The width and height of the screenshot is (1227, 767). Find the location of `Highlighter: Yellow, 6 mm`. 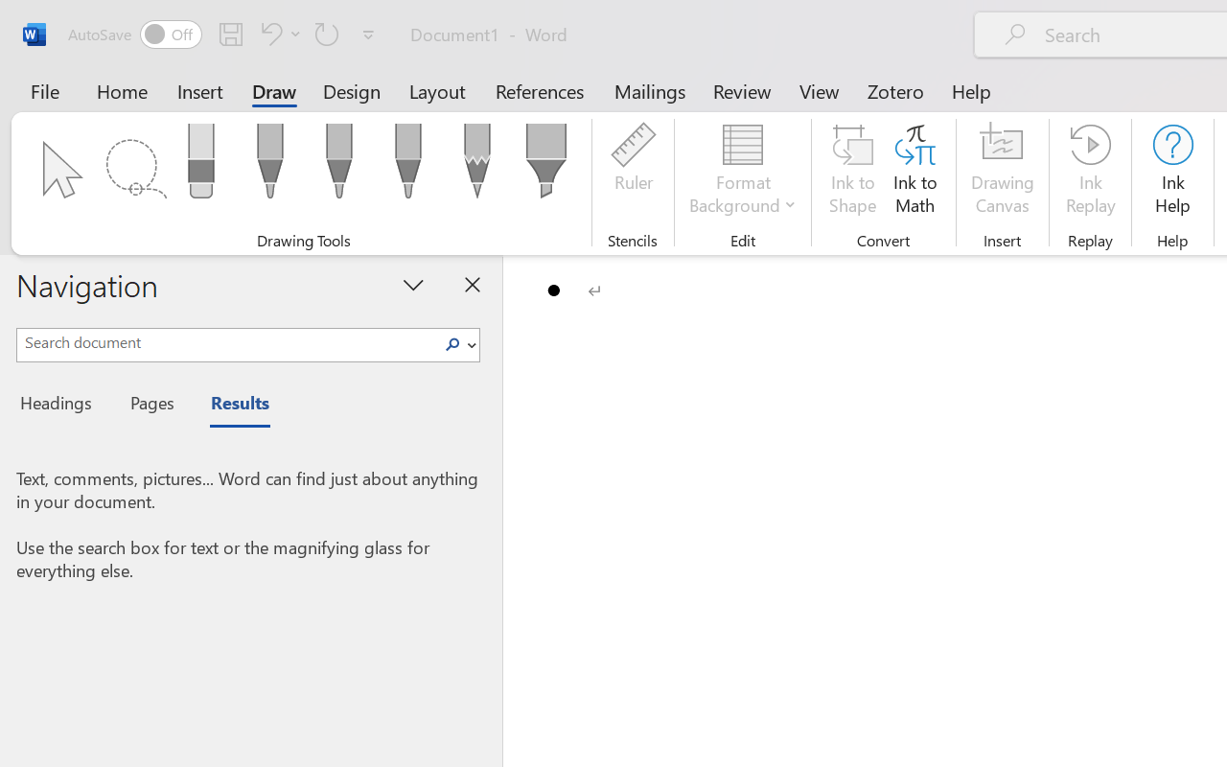

Highlighter: Yellow, 6 mm is located at coordinates (545, 167).